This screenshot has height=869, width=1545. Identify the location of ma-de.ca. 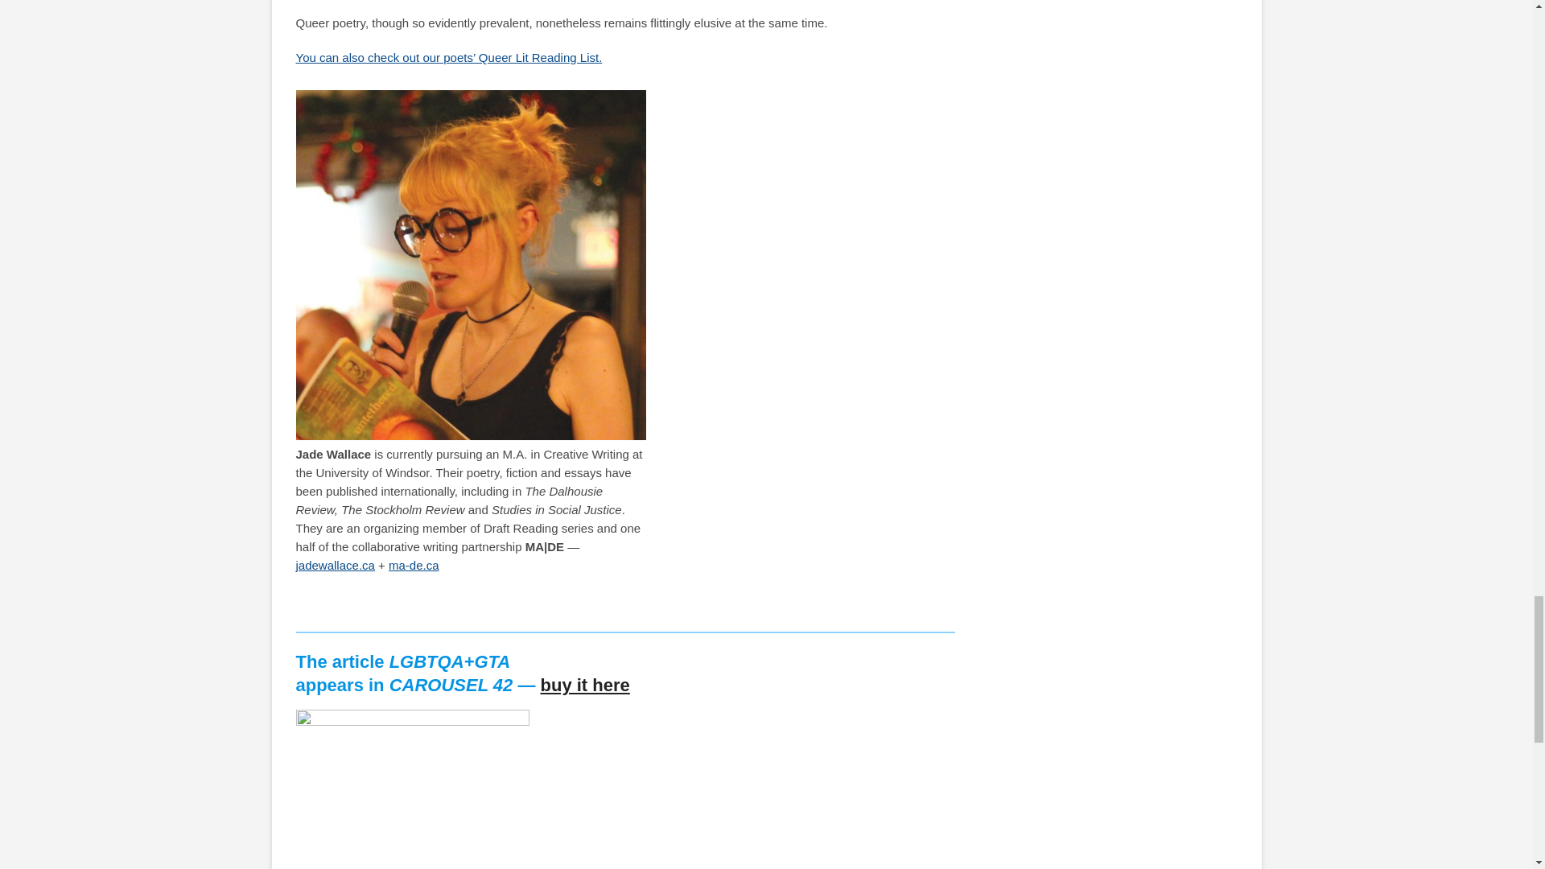
(414, 565).